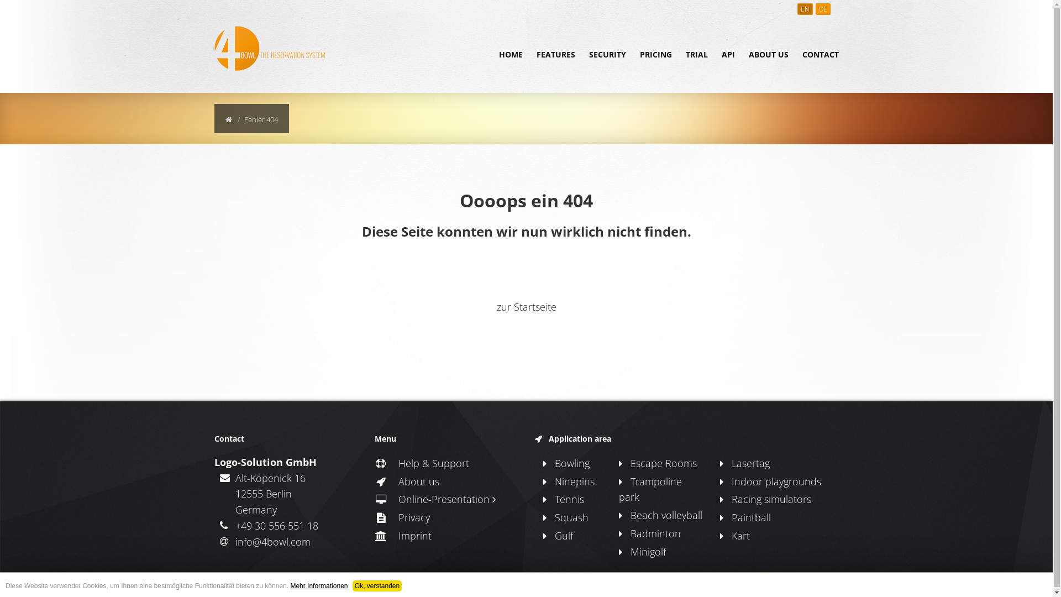  What do you see at coordinates (403, 536) in the screenshot?
I see `   Imprint` at bounding box center [403, 536].